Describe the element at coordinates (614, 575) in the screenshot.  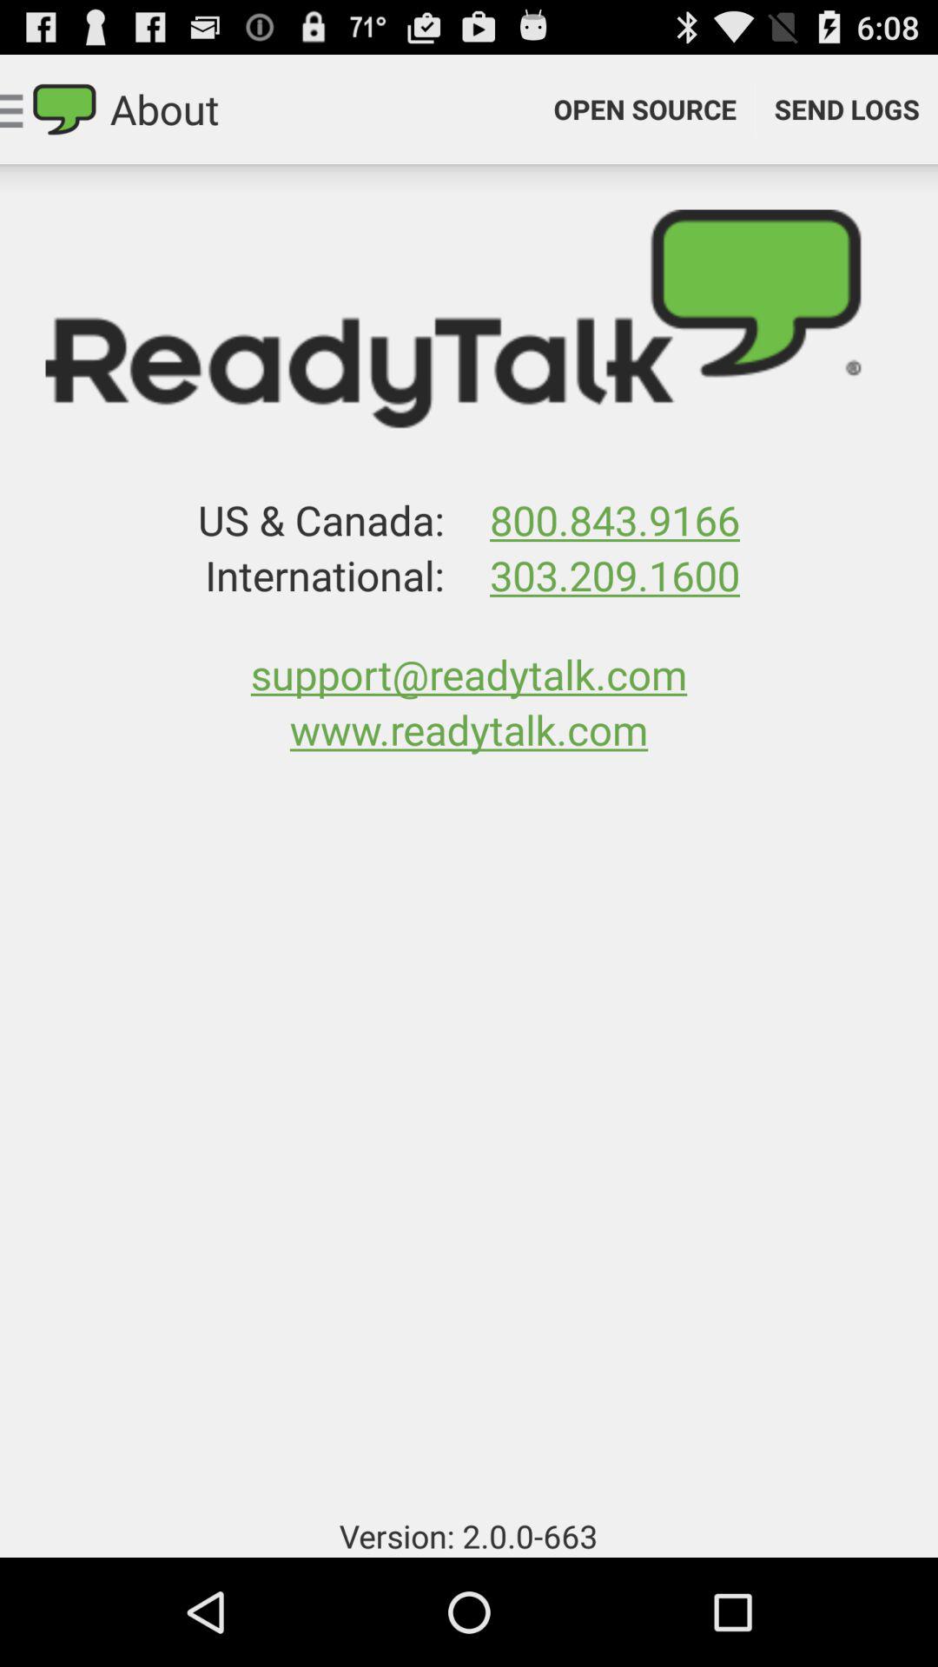
I see `choose 303.209.1600 app` at that location.